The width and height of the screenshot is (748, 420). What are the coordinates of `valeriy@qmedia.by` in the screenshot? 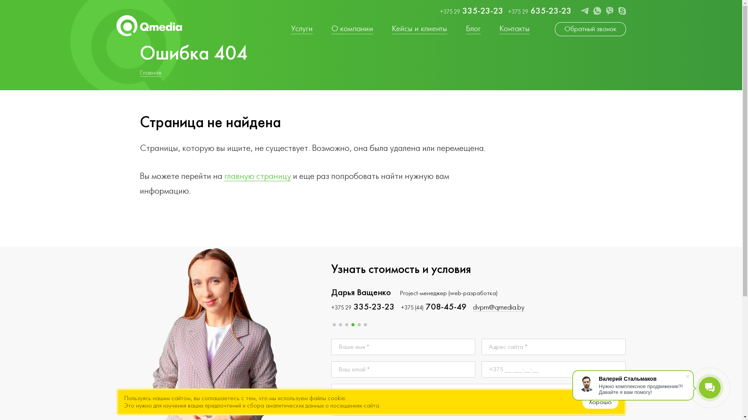 It's located at (497, 308).